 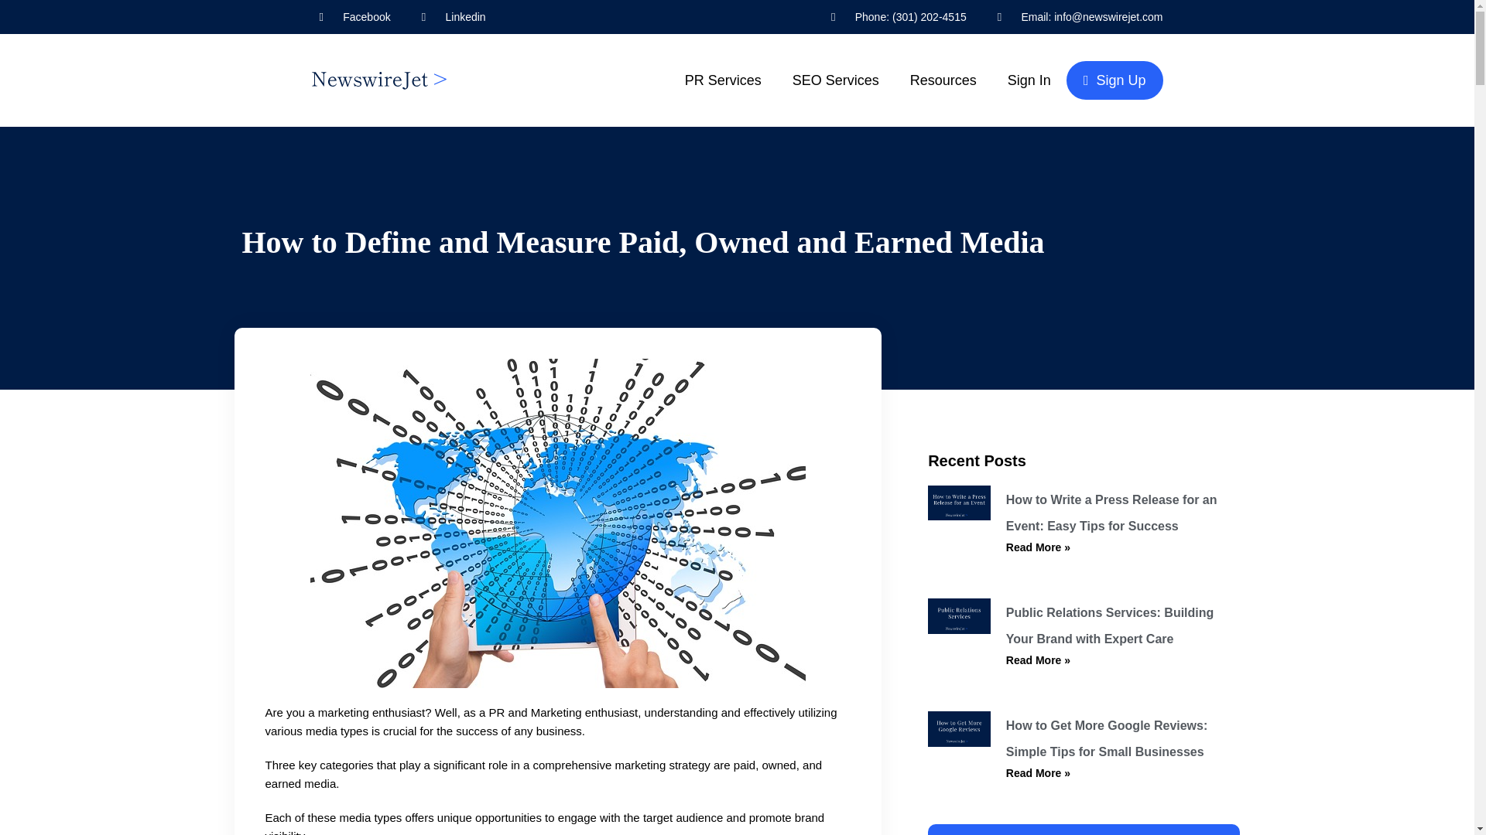 I want to click on Linkedin, so click(x=454, y=16).